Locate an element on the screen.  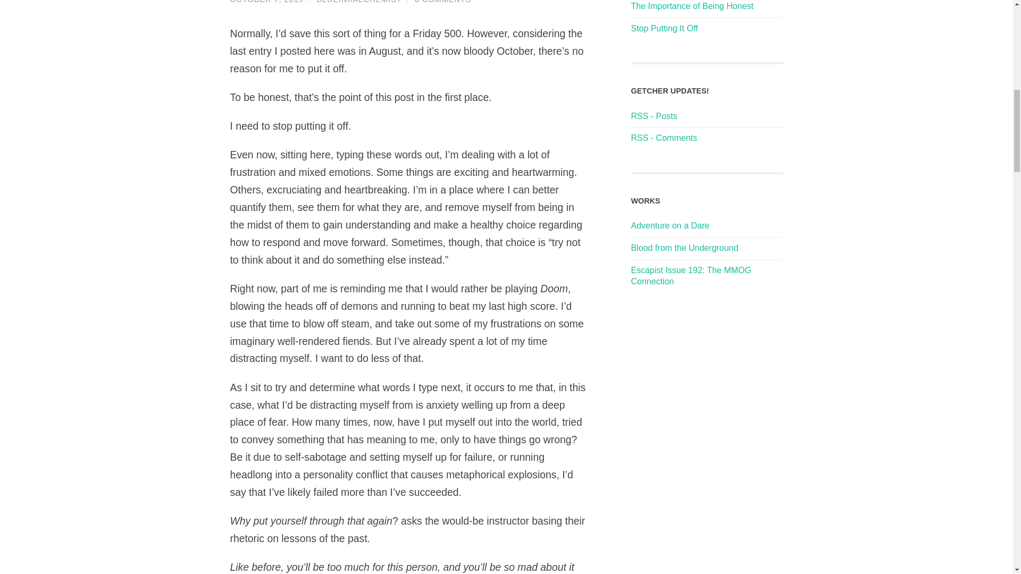
Subscribe to Posts is located at coordinates (654, 116).